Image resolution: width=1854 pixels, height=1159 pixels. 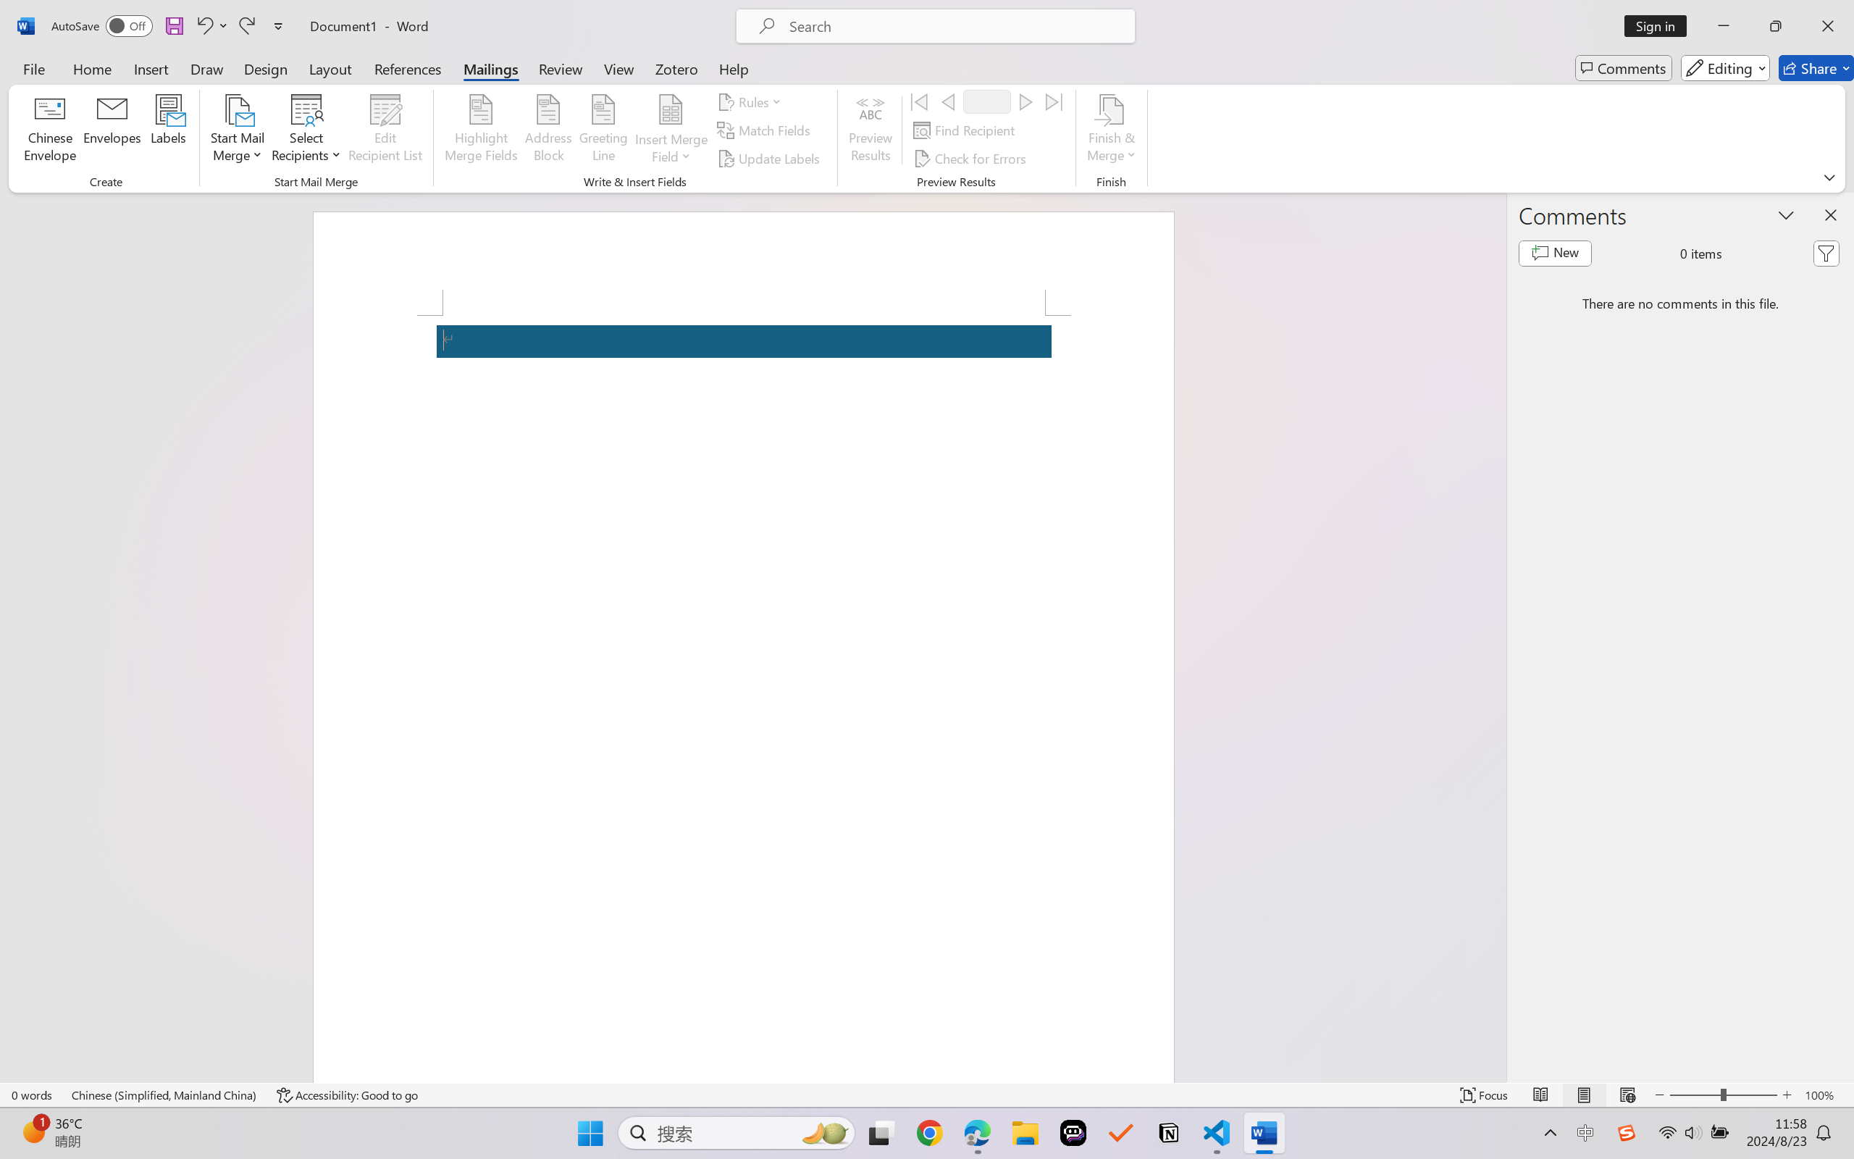 What do you see at coordinates (548, 130) in the screenshot?
I see `Address Block...` at bounding box center [548, 130].